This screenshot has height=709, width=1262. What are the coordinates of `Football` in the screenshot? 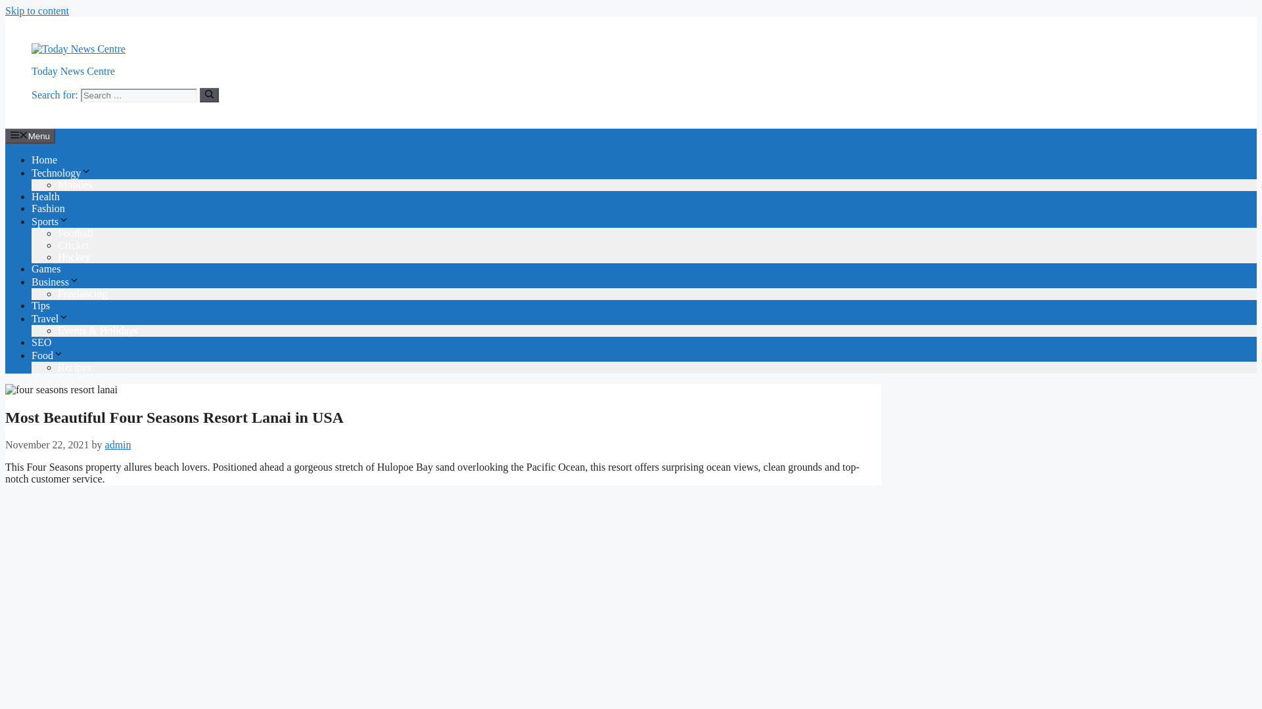 It's located at (75, 272).